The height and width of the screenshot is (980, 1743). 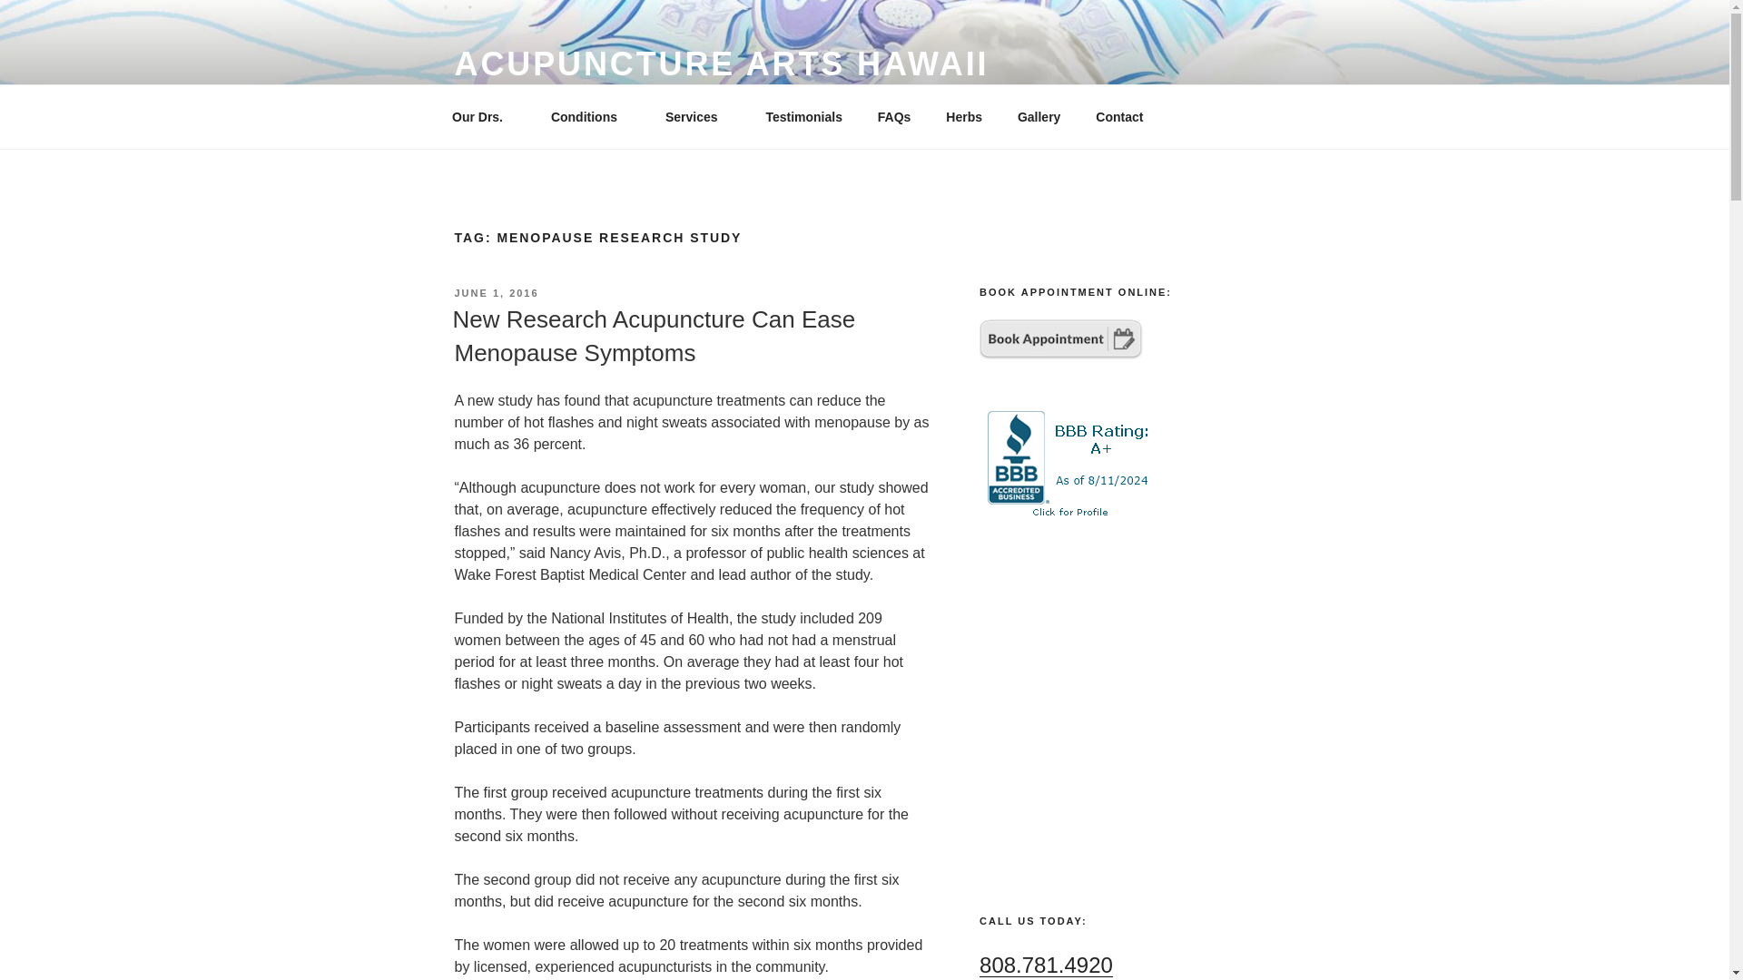 What do you see at coordinates (496, 293) in the screenshot?
I see `JUNE 1, 2016` at bounding box center [496, 293].